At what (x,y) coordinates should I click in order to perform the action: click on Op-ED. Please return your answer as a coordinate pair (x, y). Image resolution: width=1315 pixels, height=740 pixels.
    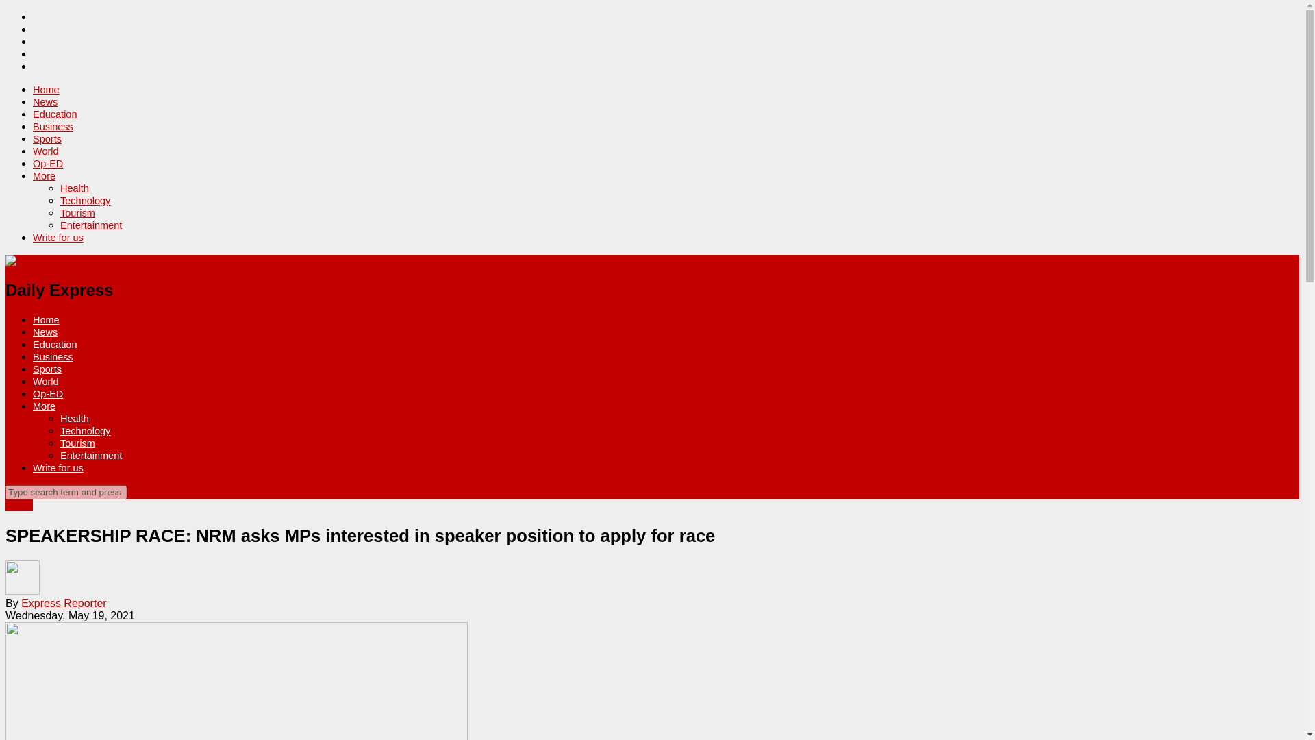
    Looking at the image, I should click on (48, 164).